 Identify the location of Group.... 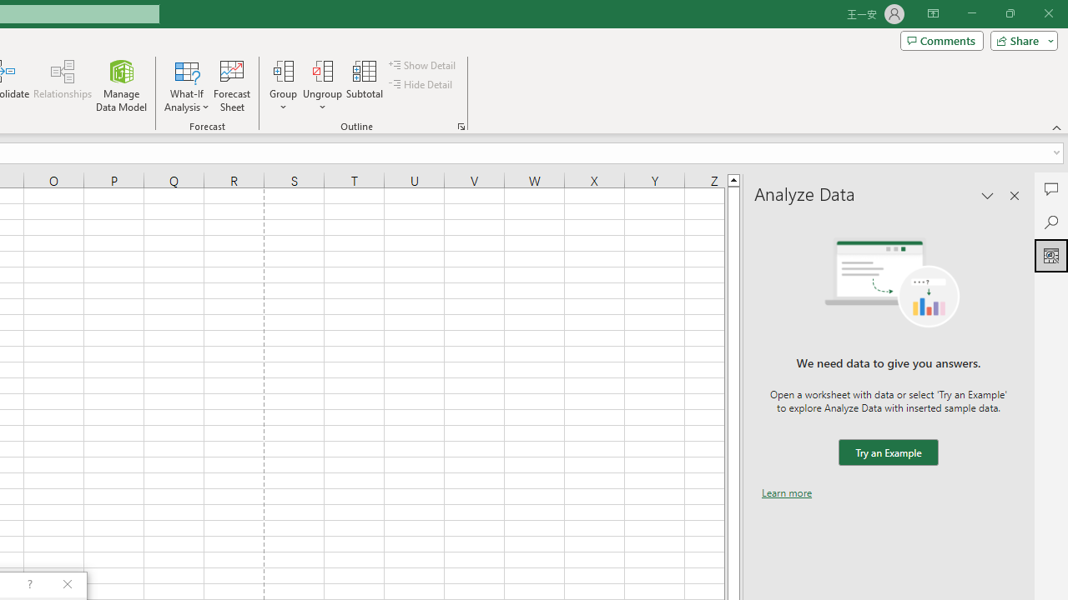
(283, 85).